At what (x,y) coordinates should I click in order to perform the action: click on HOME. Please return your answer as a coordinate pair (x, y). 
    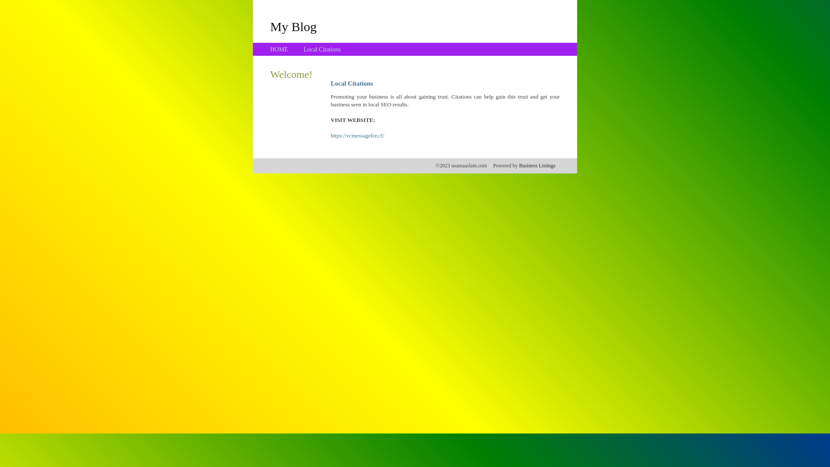
    Looking at the image, I should click on (279, 49).